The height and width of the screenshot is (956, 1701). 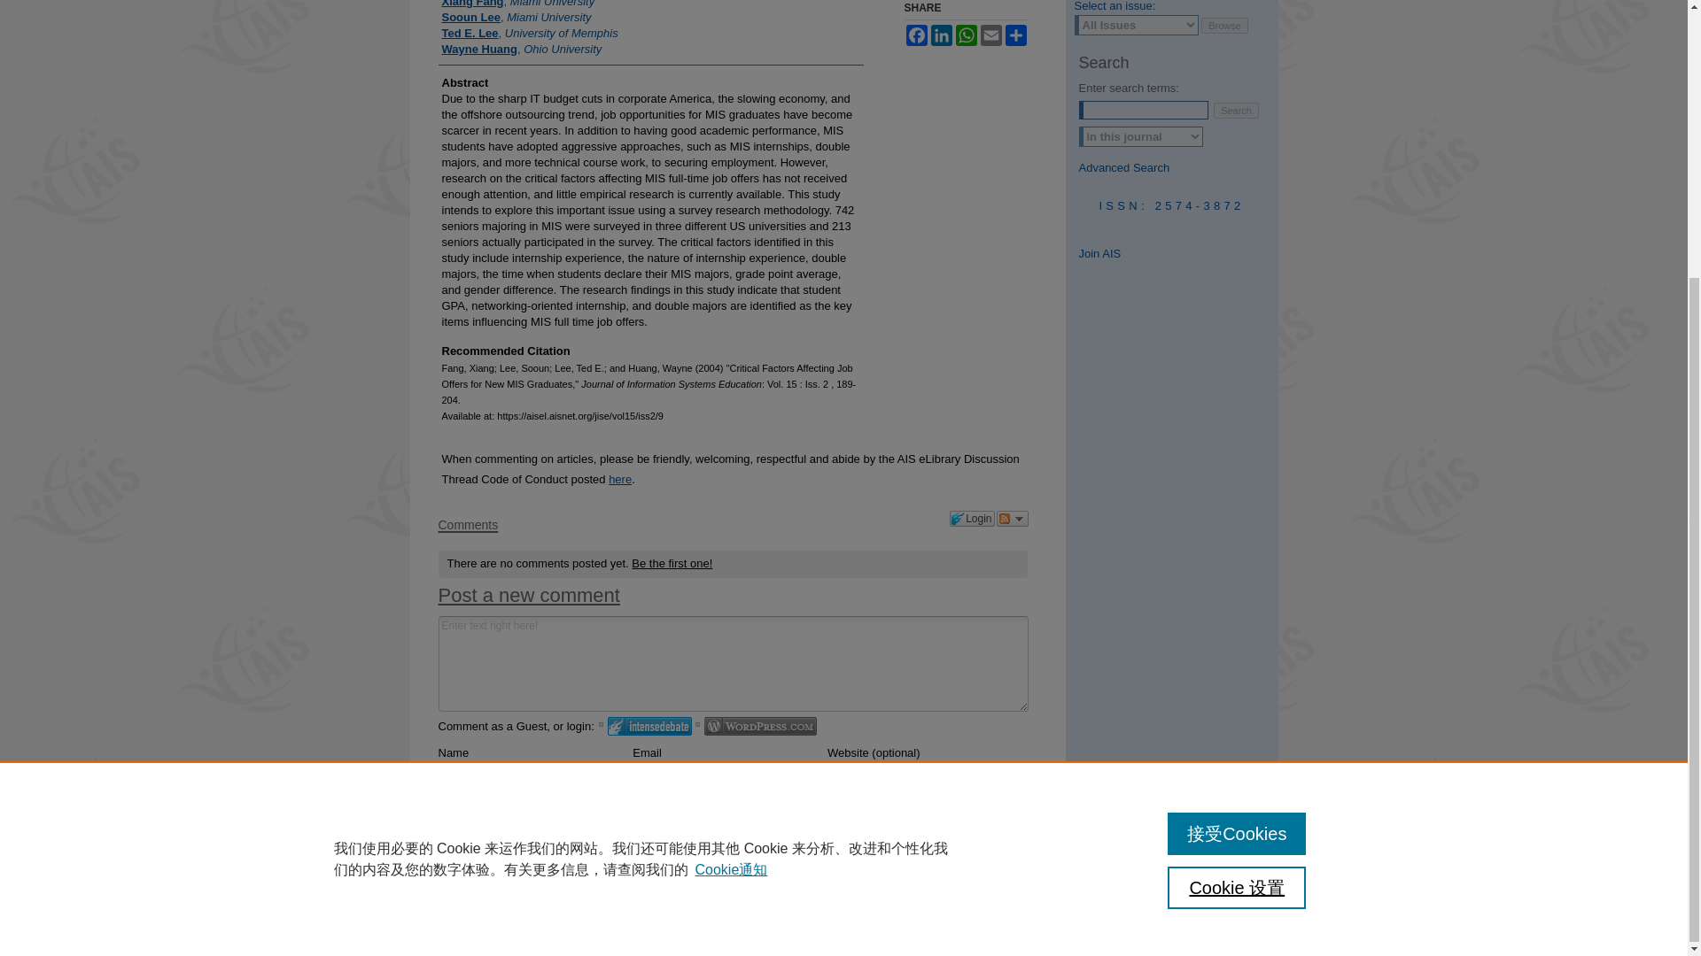 What do you see at coordinates (990, 35) in the screenshot?
I see `Email` at bounding box center [990, 35].